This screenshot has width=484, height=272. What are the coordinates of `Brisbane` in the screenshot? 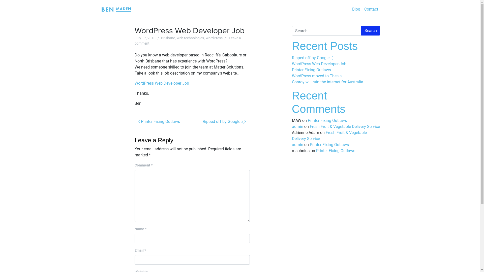 It's located at (168, 38).